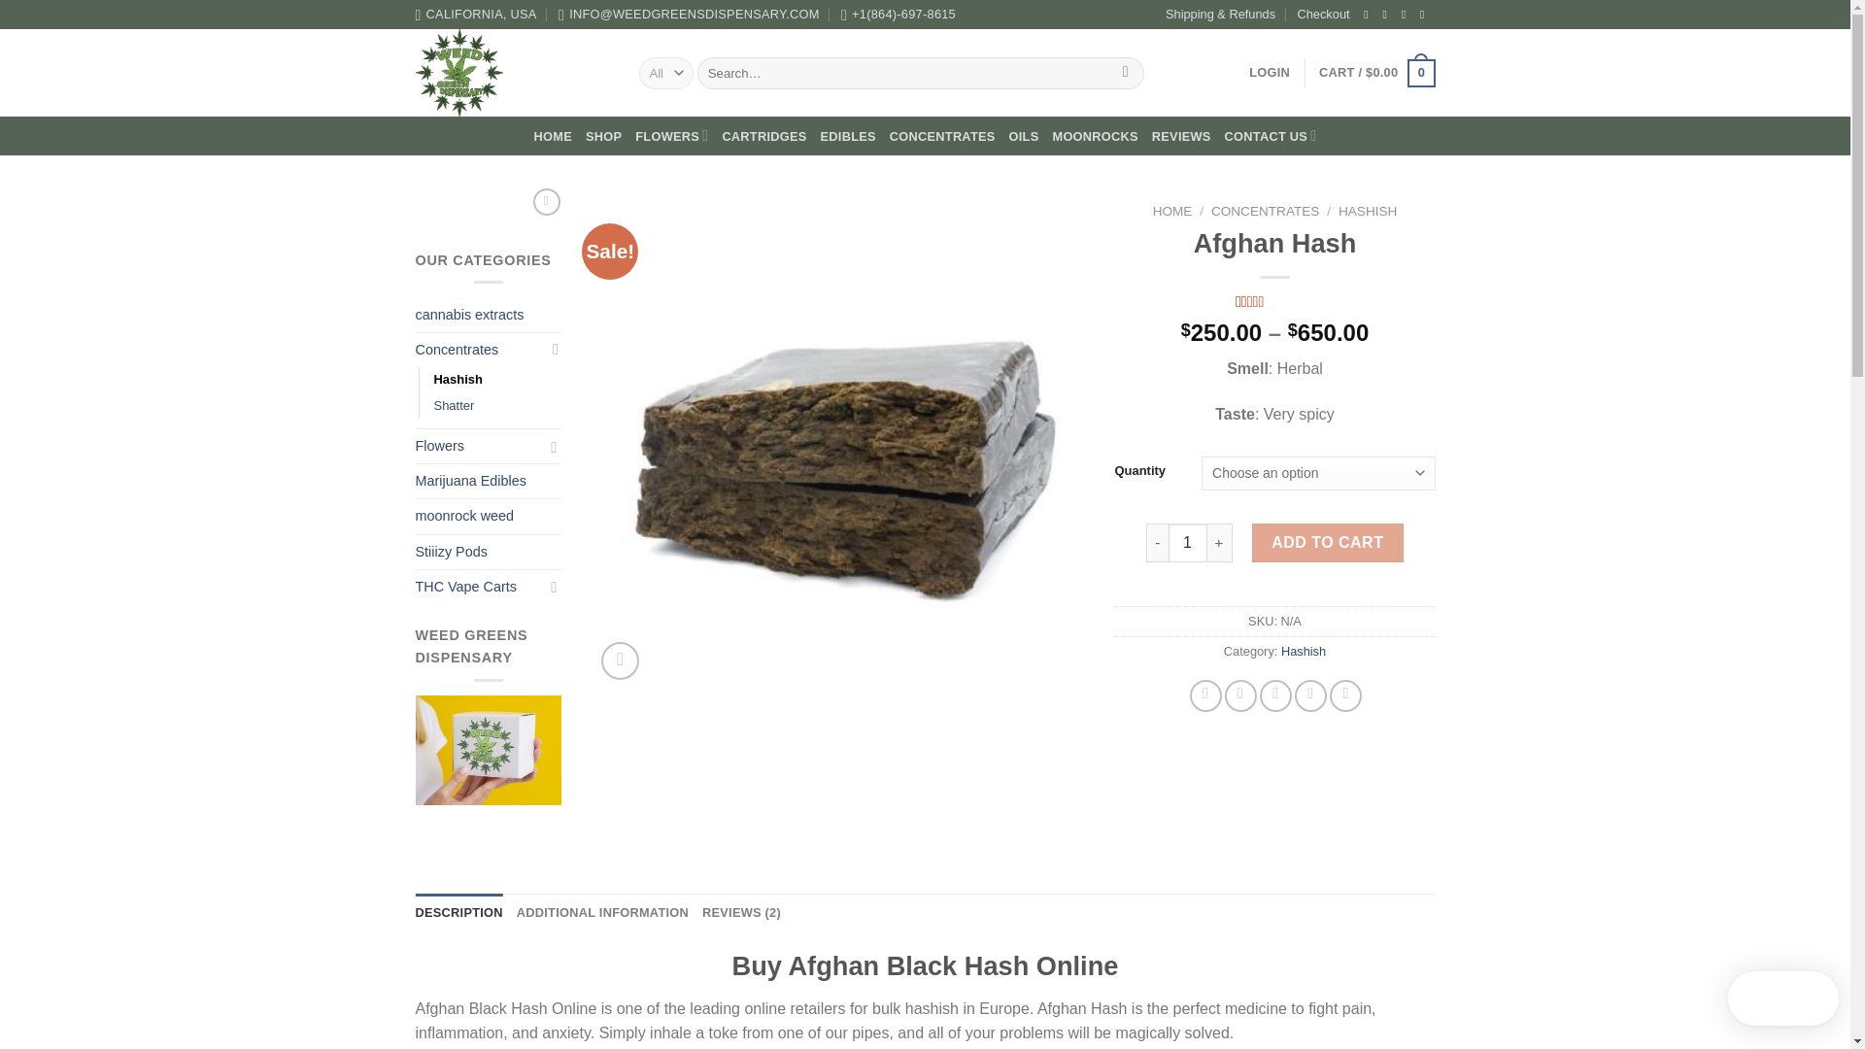  Describe the element at coordinates (513, 72) in the screenshot. I see `weedgreensdispensary - Buy Weed Online` at that location.